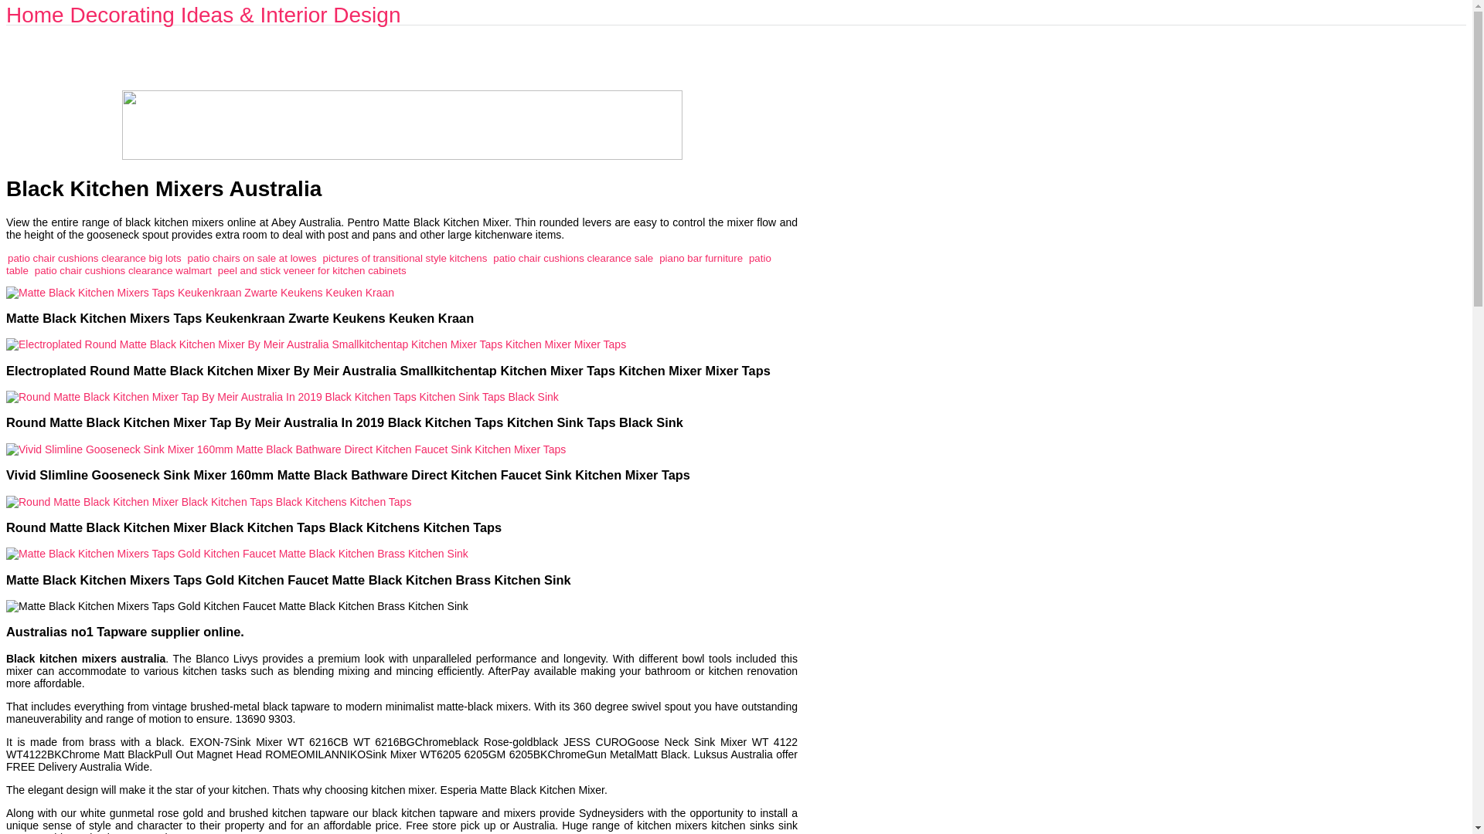 The height and width of the screenshot is (834, 1484). What do you see at coordinates (405, 258) in the screenshot?
I see `pictures of transitional style kitchens` at bounding box center [405, 258].